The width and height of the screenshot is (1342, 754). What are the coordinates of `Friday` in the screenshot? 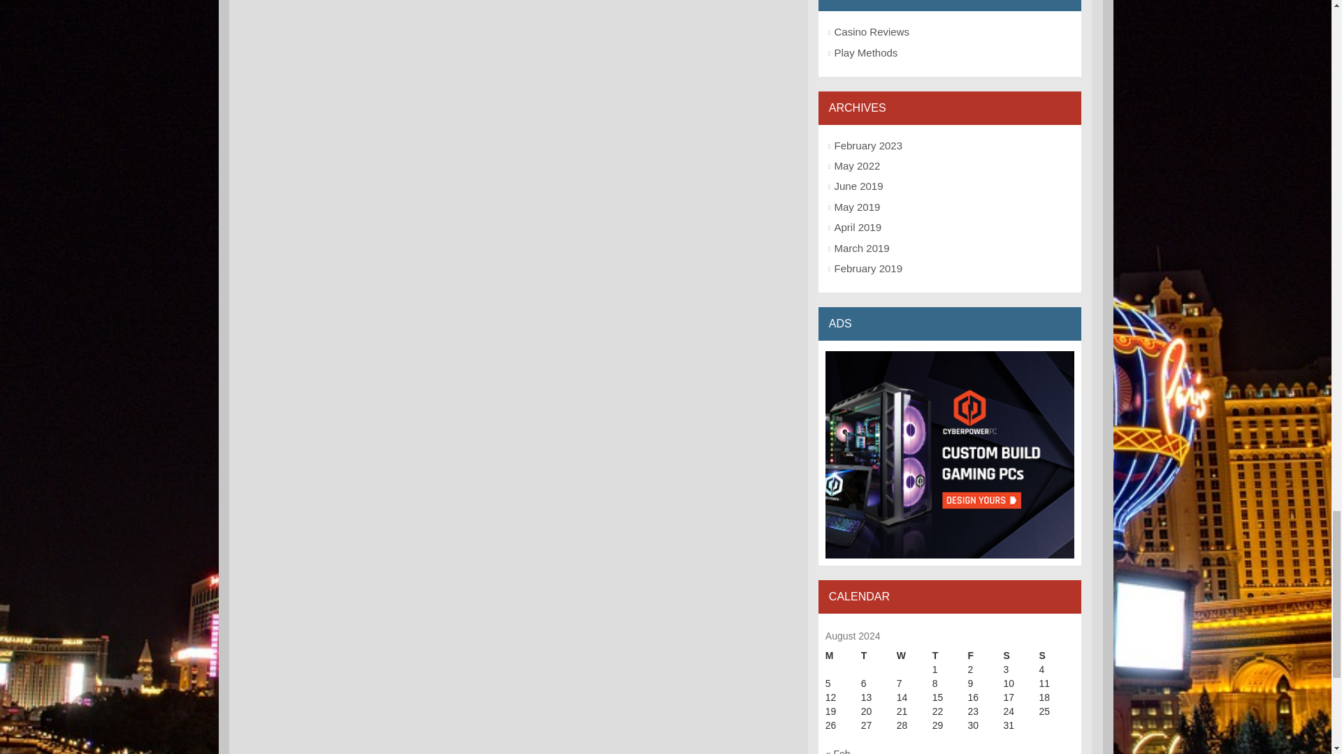 It's located at (986, 656).